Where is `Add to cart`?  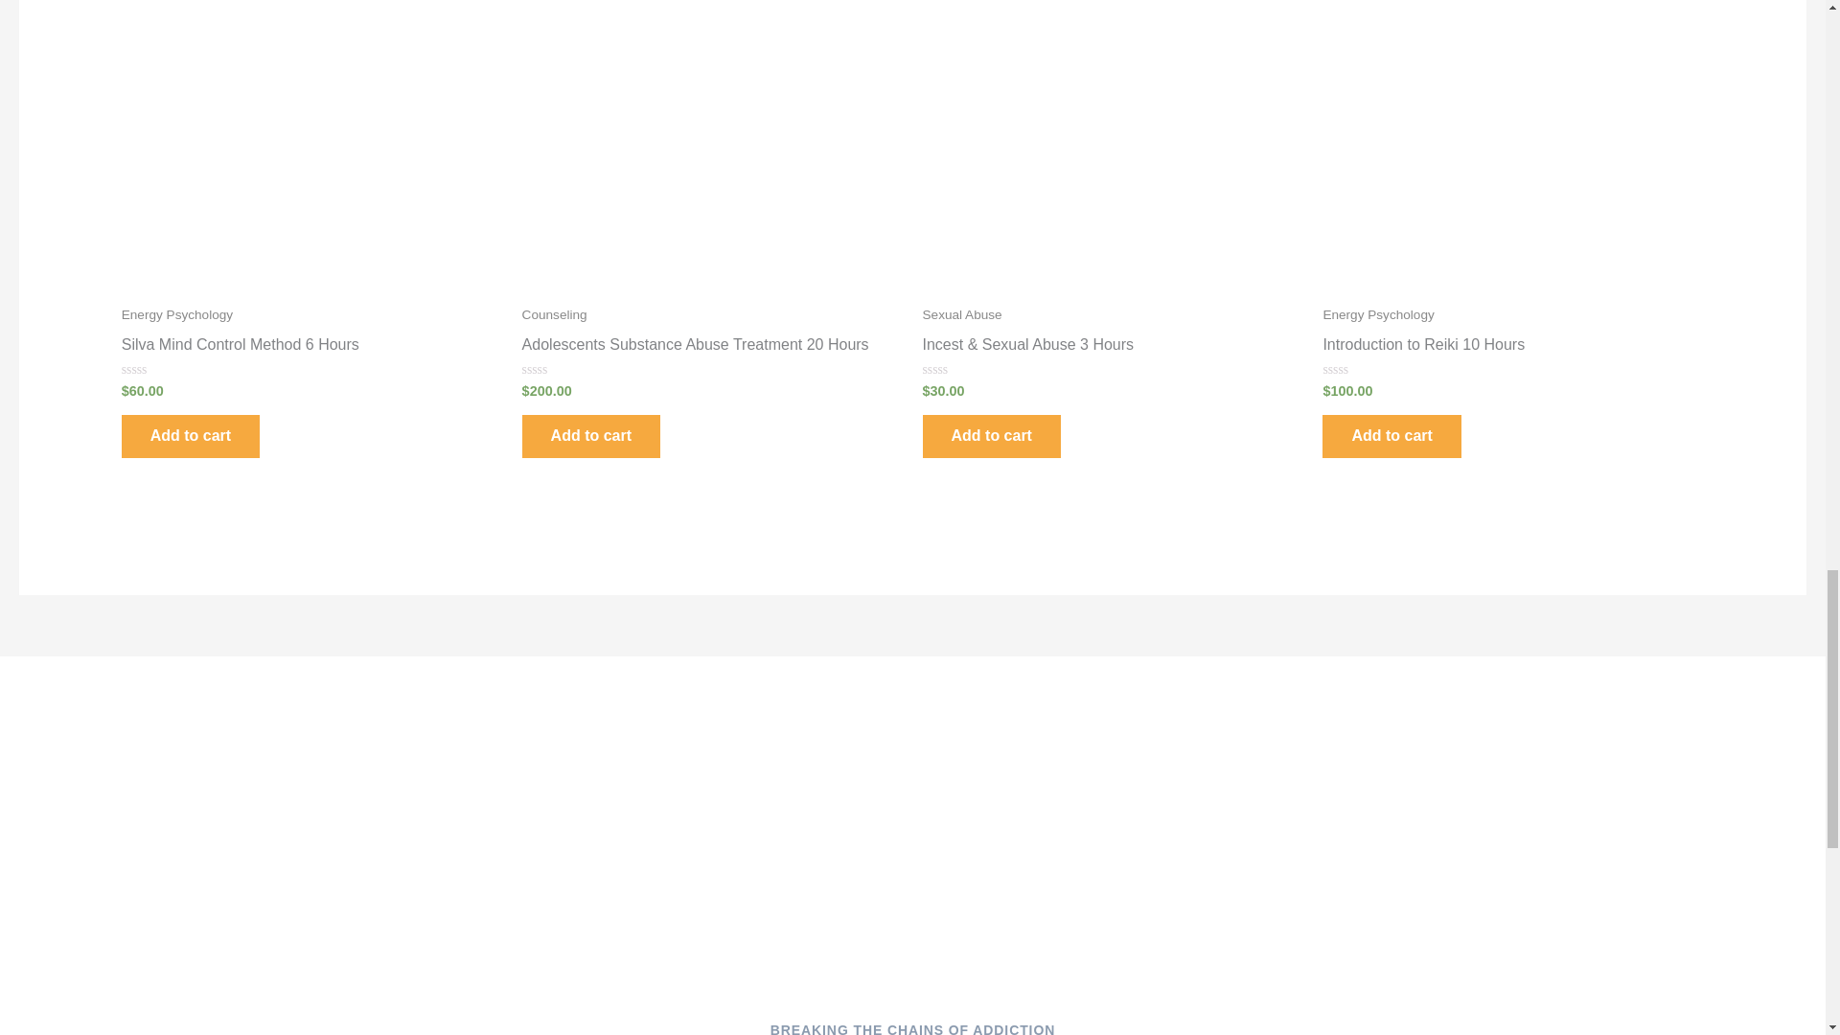
Add to cart is located at coordinates (1391, 437).